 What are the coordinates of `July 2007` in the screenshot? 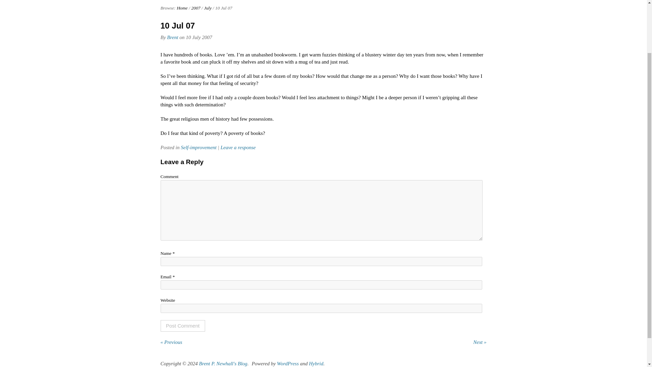 It's located at (208, 8).